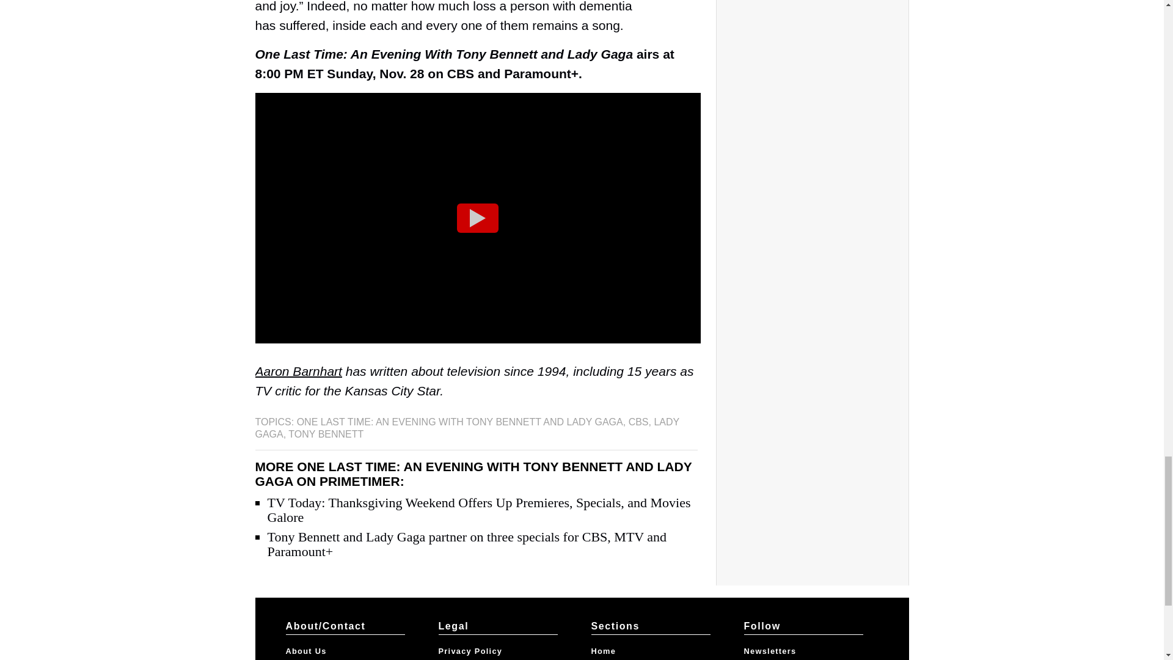 The image size is (1173, 660). What do you see at coordinates (459, 422) in the screenshot?
I see `ONE LAST TIME: AN EVENING WITH TONY BENNETT AND LADY GAGA` at bounding box center [459, 422].